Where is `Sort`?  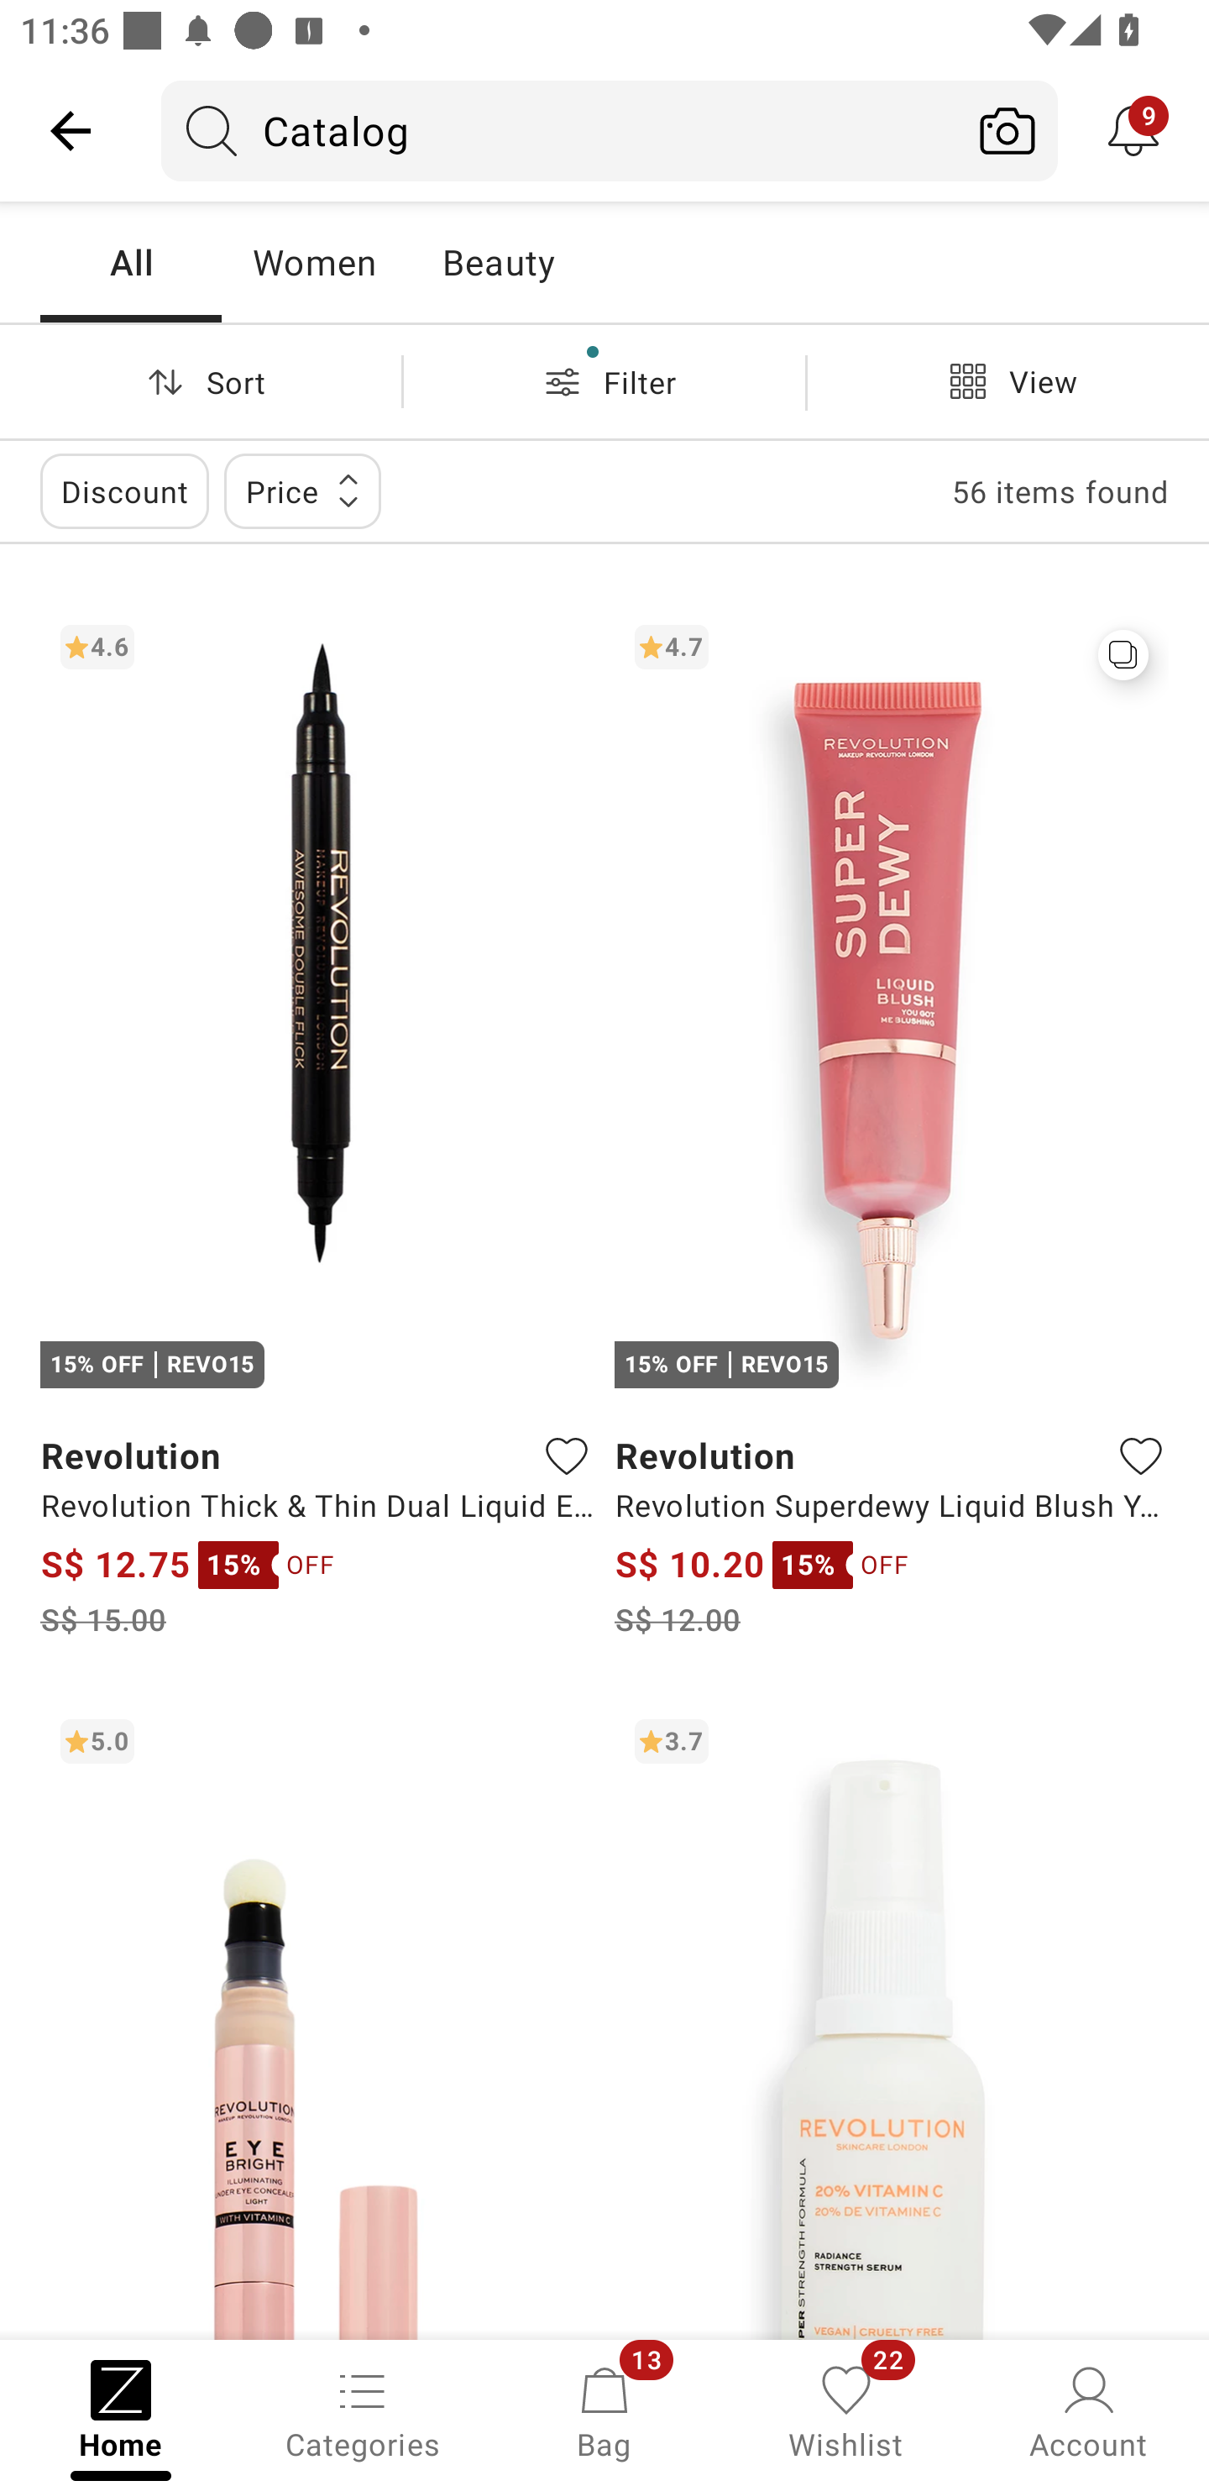 Sort is located at coordinates (201, 381).